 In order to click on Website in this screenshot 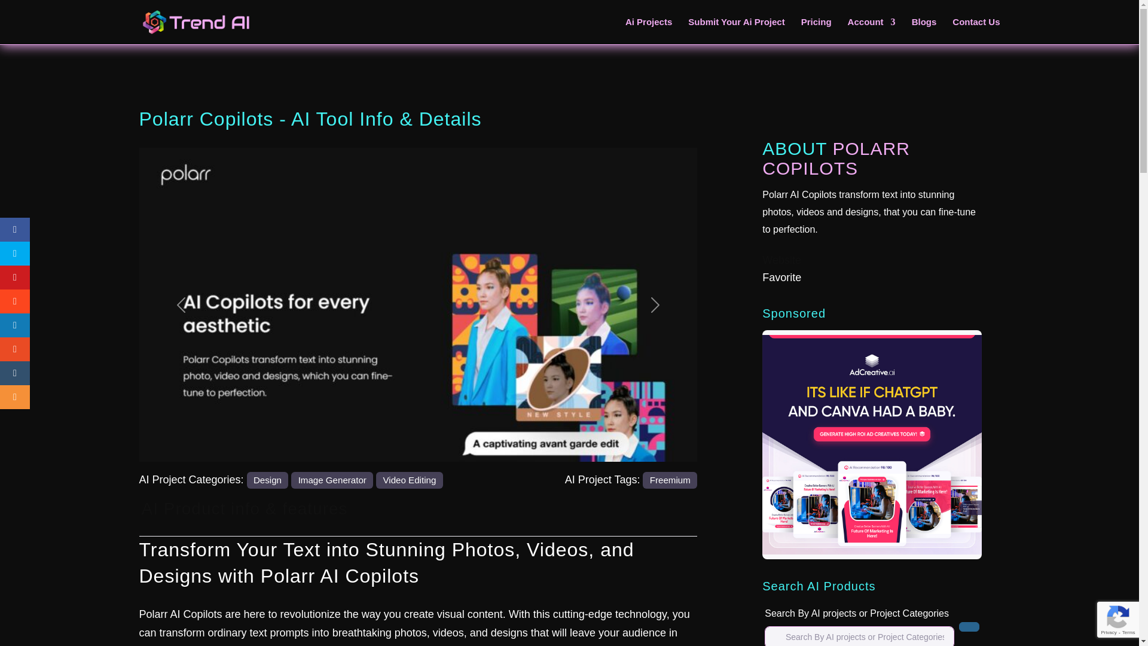, I will do `click(781, 260)`.